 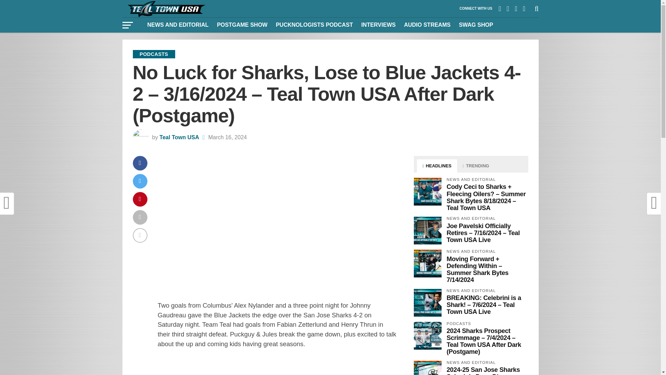 What do you see at coordinates (179, 137) in the screenshot?
I see `Posts by Teal Town USA` at bounding box center [179, 137].